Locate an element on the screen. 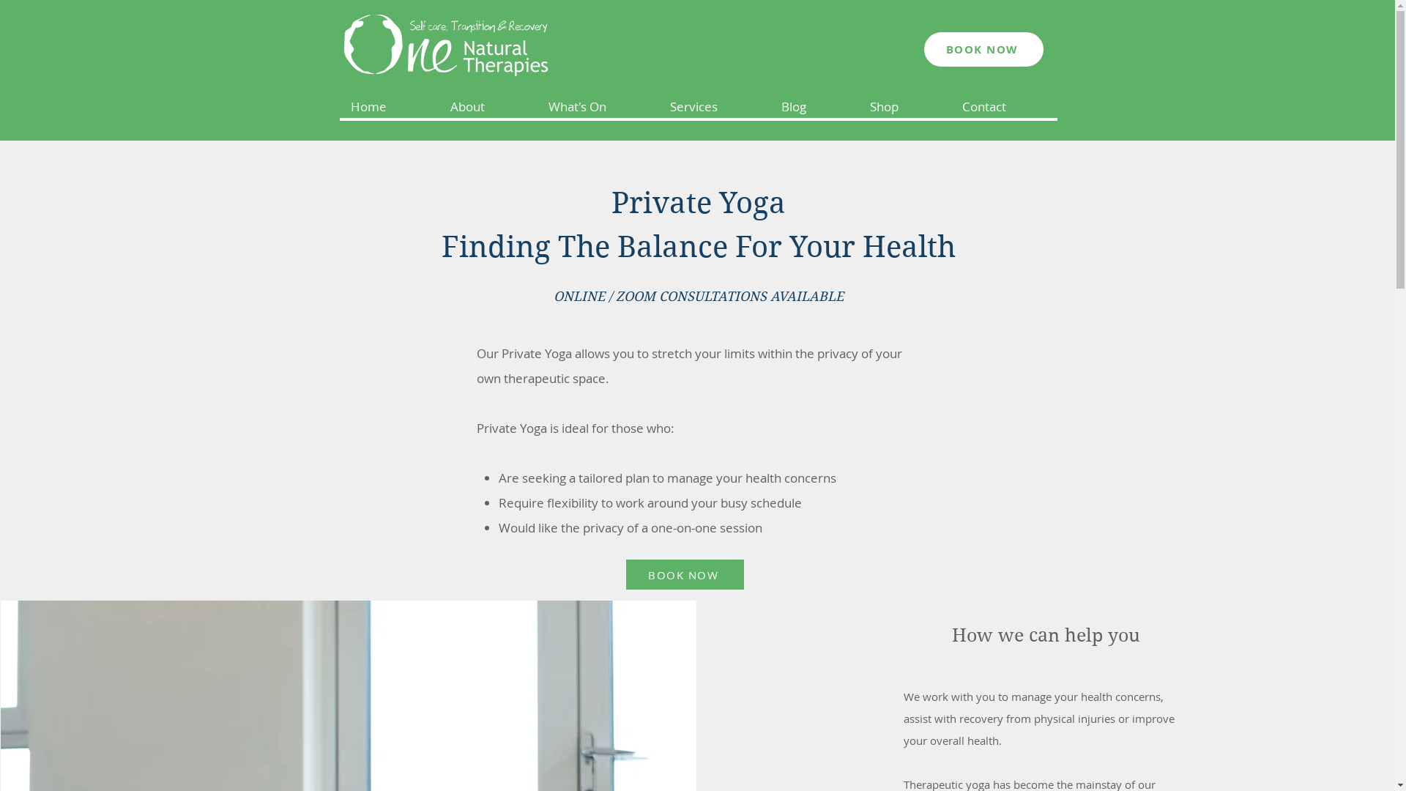 This screenshot has width=1406, height=791. Home is located at coordinates (390, 107).